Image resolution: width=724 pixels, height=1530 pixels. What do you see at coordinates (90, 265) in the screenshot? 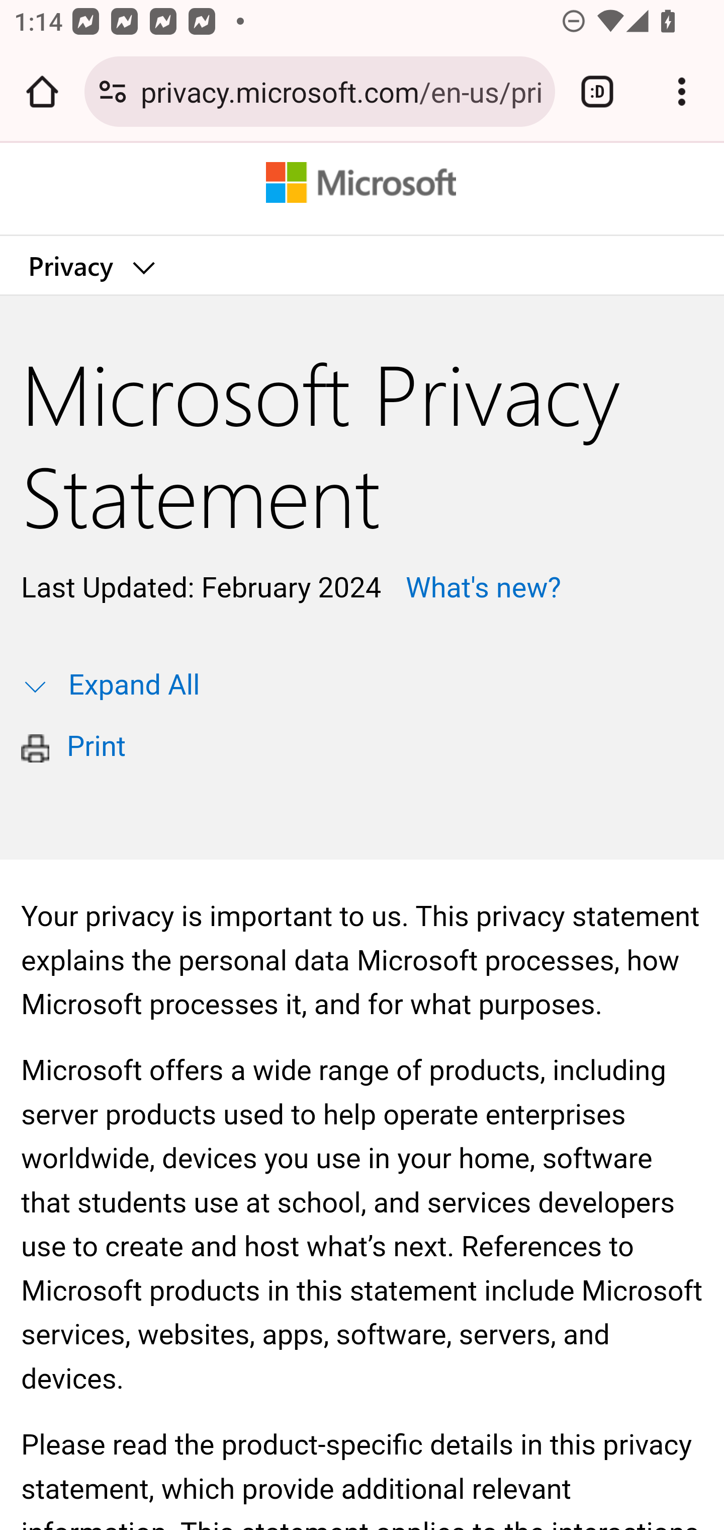
I see `Privacy` at bounding box center [90, 265].